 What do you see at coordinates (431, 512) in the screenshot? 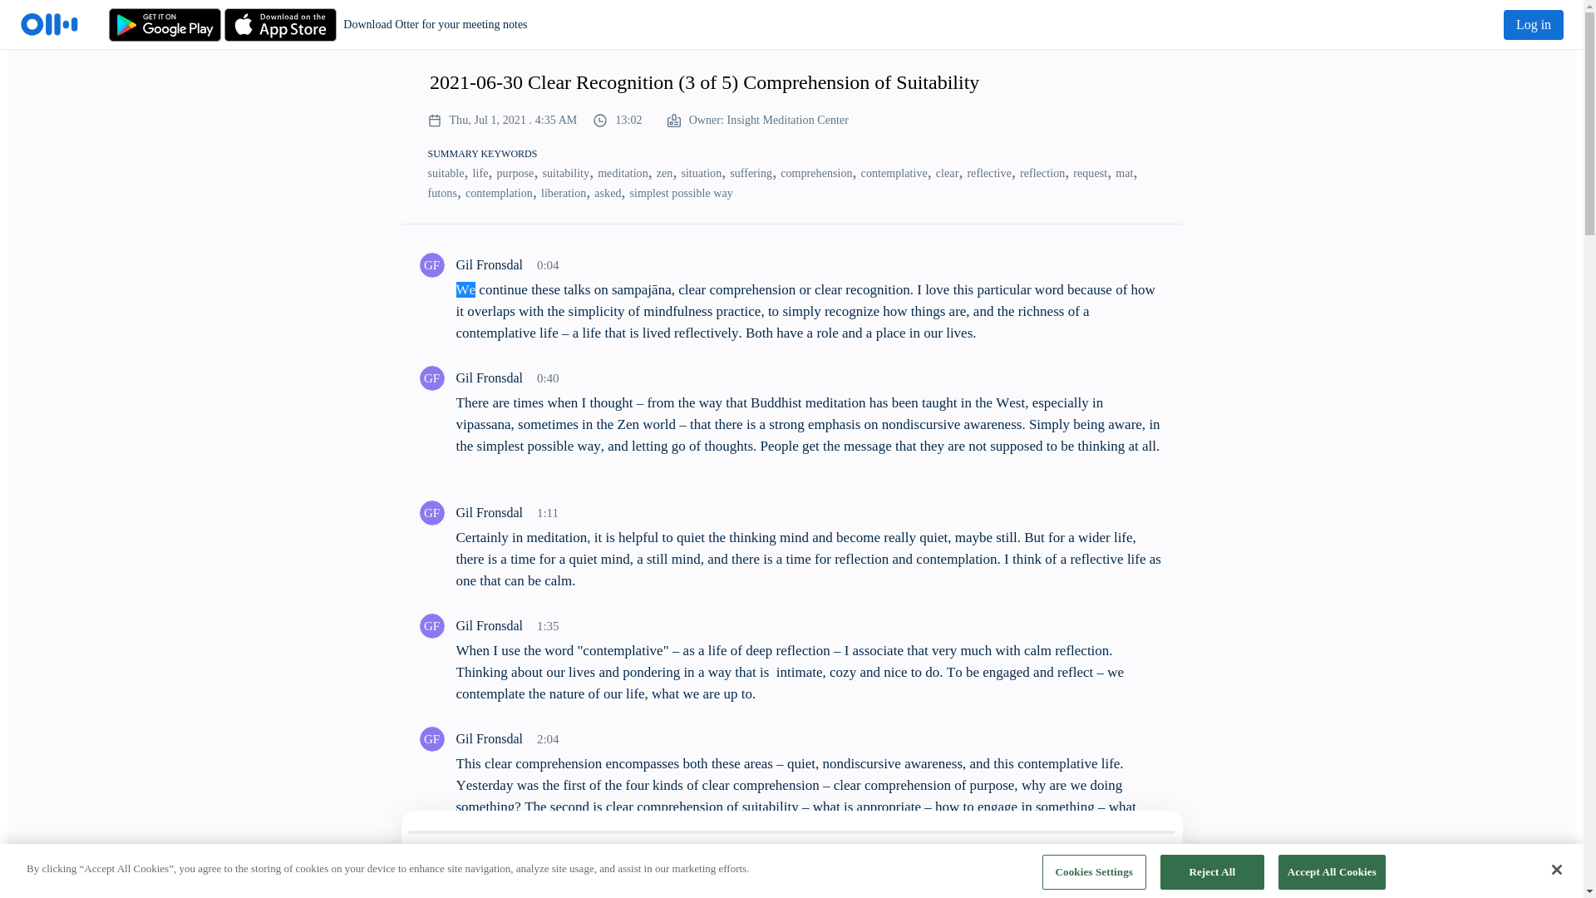
I see `Gil Fronsdal` at bounding box center [431, 512].